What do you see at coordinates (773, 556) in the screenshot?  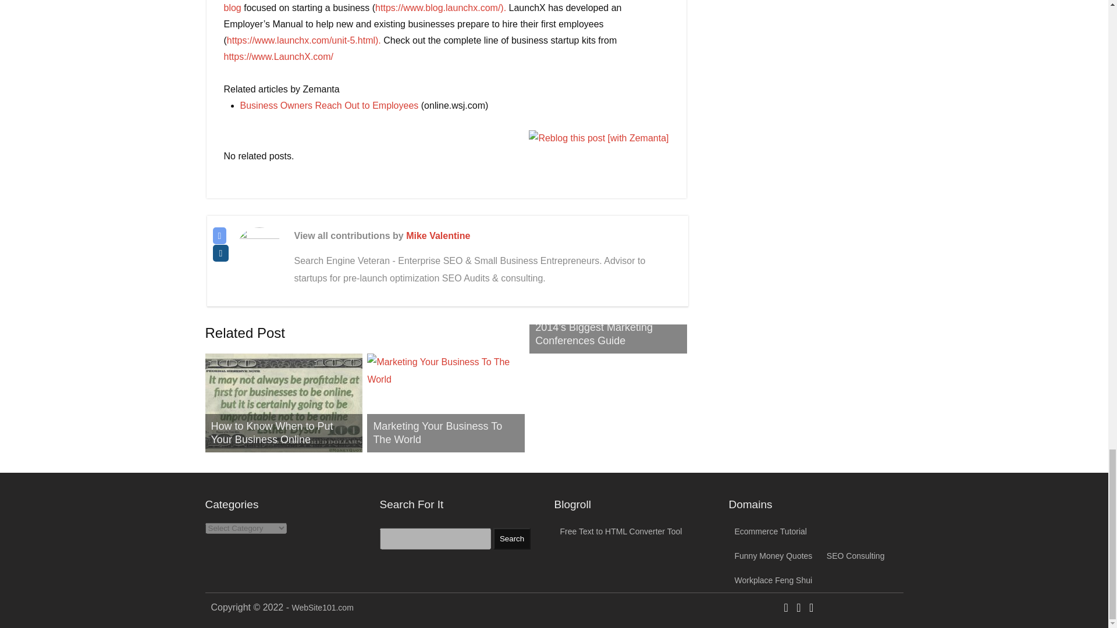 I see `Funny Money Quotes` at bounding box center [773, 556].